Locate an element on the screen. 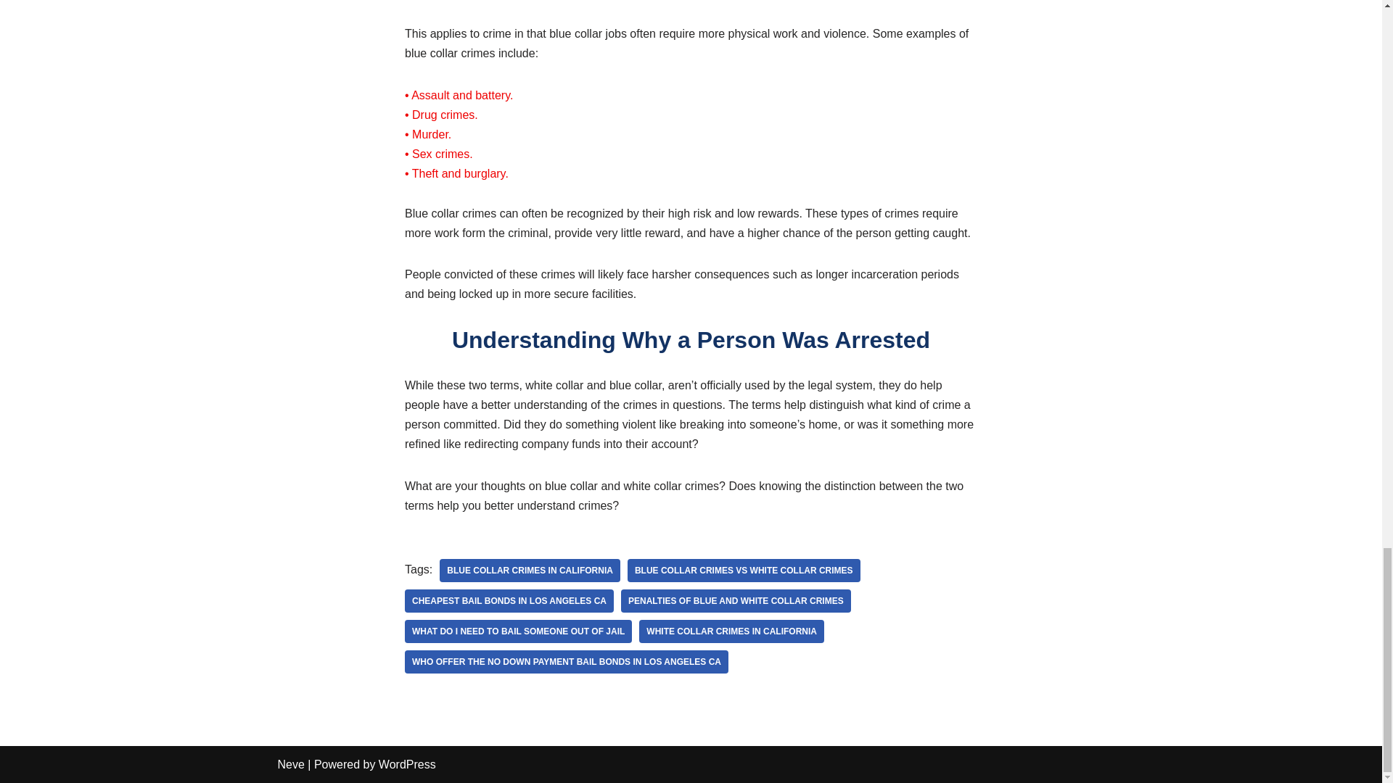 This screenshot has width=1393, height=783. BLUE COLLAR CRIMES IN CALIFORNIA is located at coordinates (530, 571).